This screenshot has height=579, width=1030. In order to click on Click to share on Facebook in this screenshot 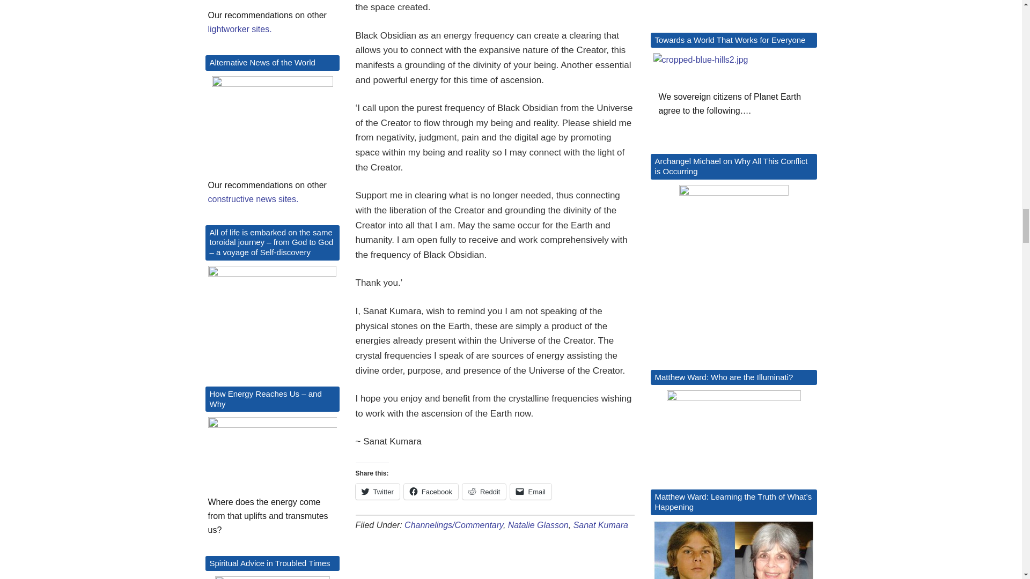, I will do `click(431, 491)`.